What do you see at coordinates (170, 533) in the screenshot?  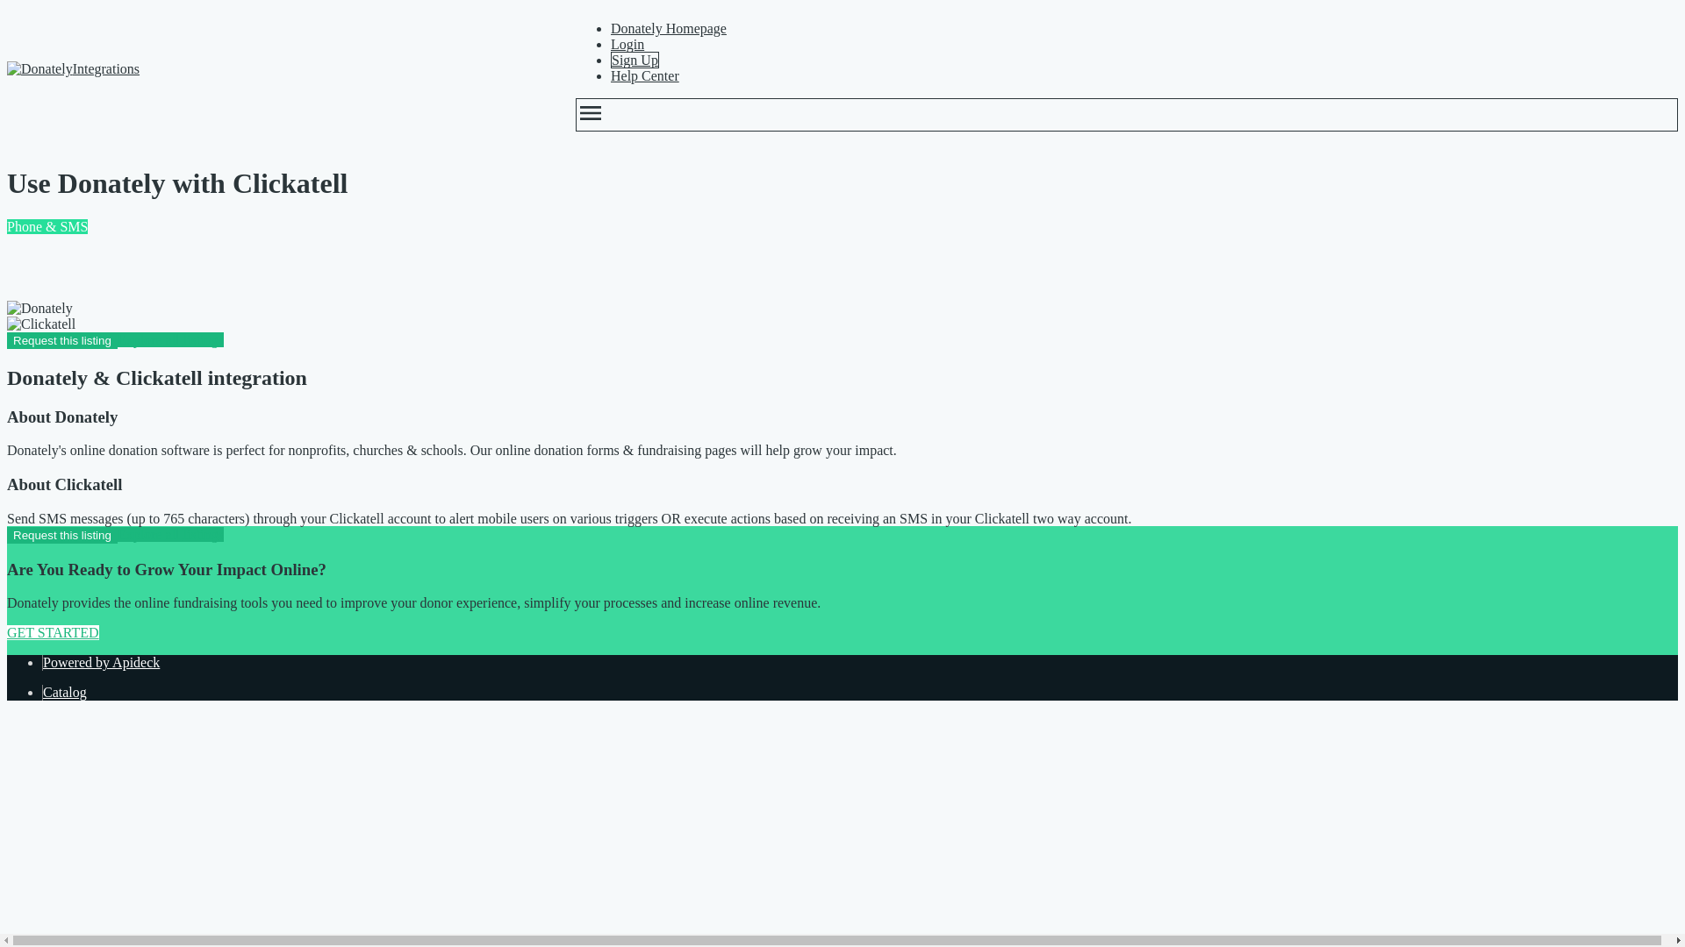 I see `Explore all listings` at bounding box center [170, 533].